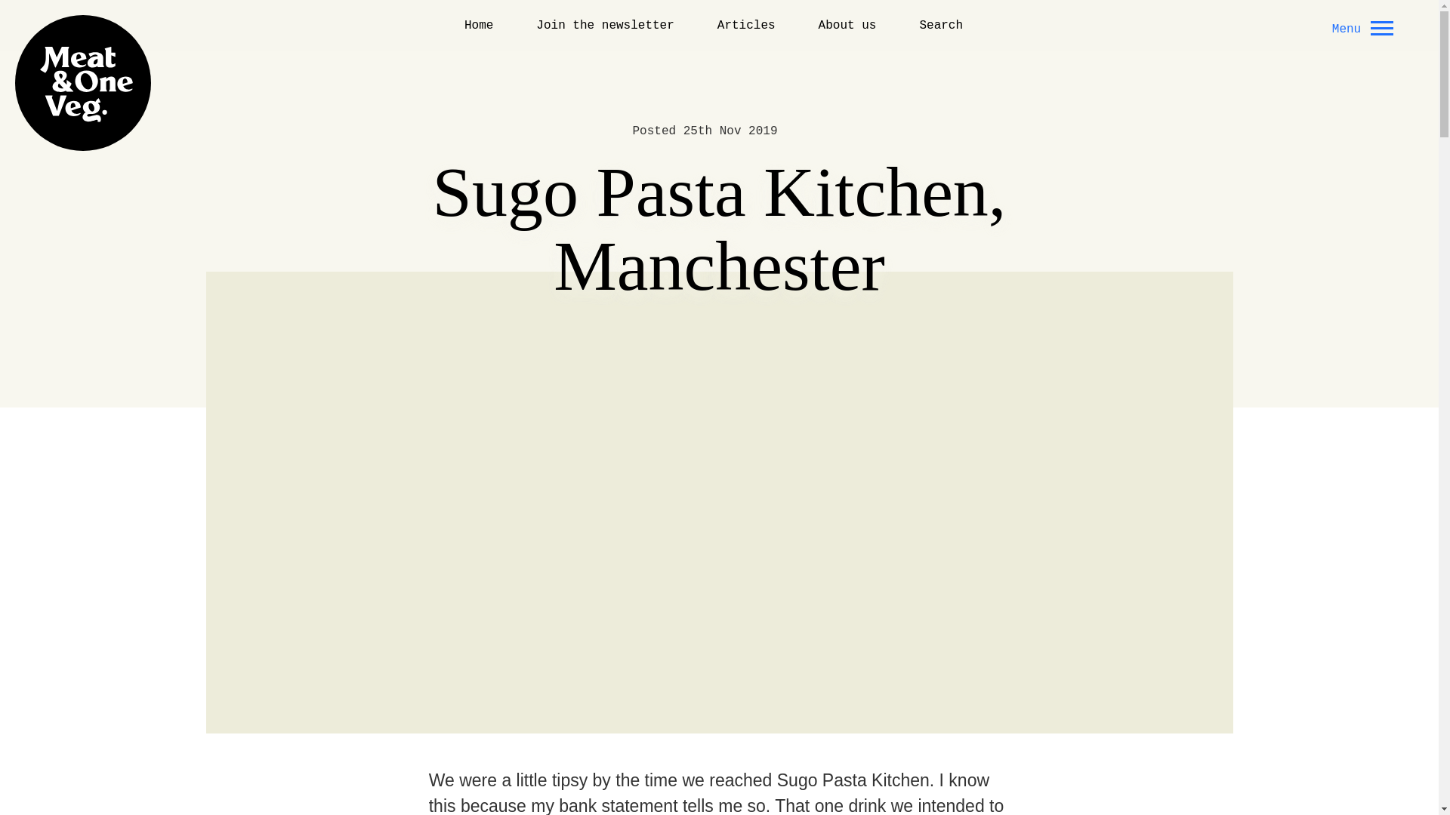 Image resolution: width=1450 pixels, height=815 pixels. What do you see at coordinates (605, 25) in the screenshot?
I see `Join the newsletter` at bounding box center [605, 25].